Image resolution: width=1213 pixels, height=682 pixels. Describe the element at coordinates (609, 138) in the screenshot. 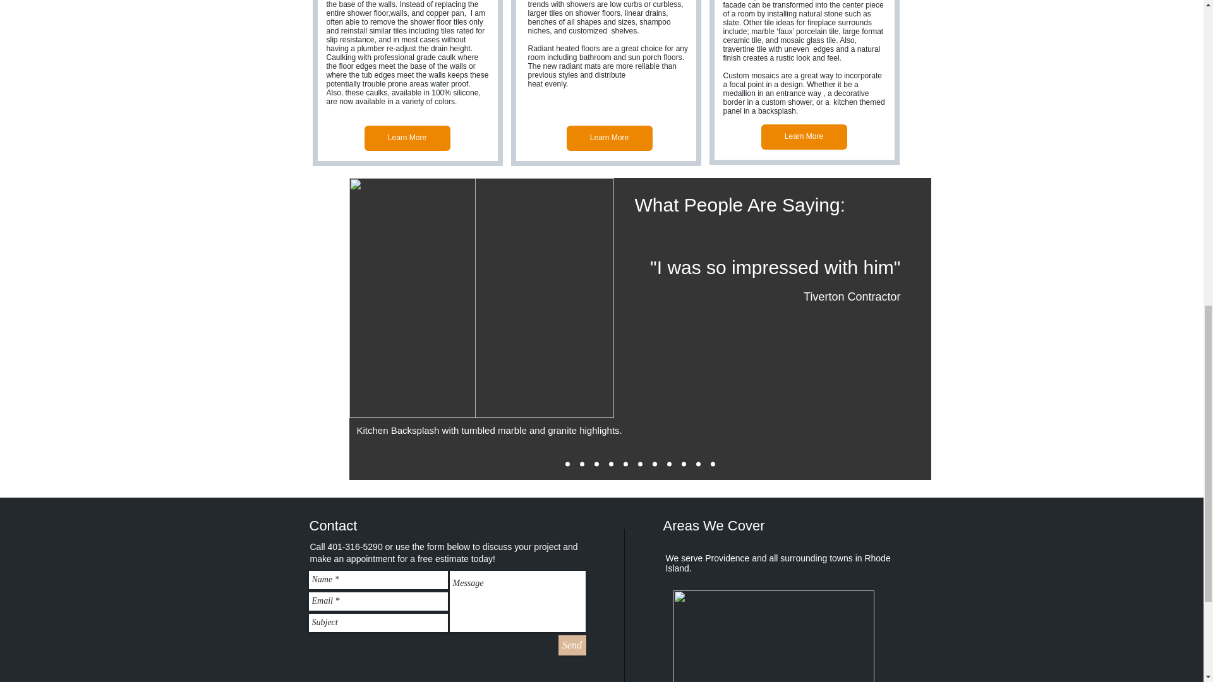

I see `Learn More` at that location.